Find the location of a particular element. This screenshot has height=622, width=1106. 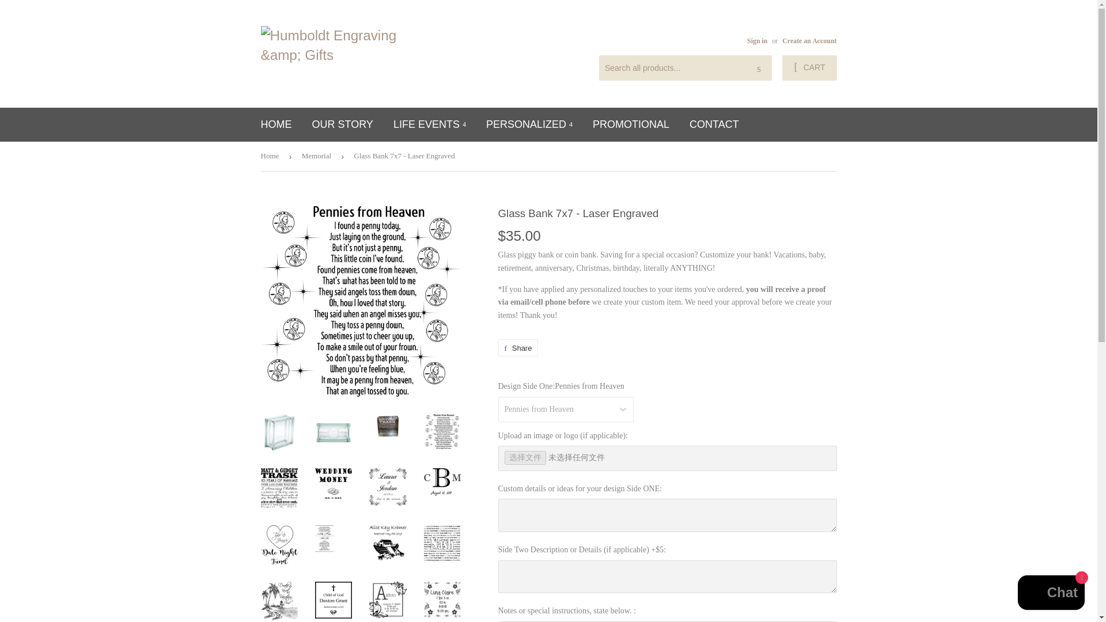

OUR STORY is located at coordinates (342, 124).